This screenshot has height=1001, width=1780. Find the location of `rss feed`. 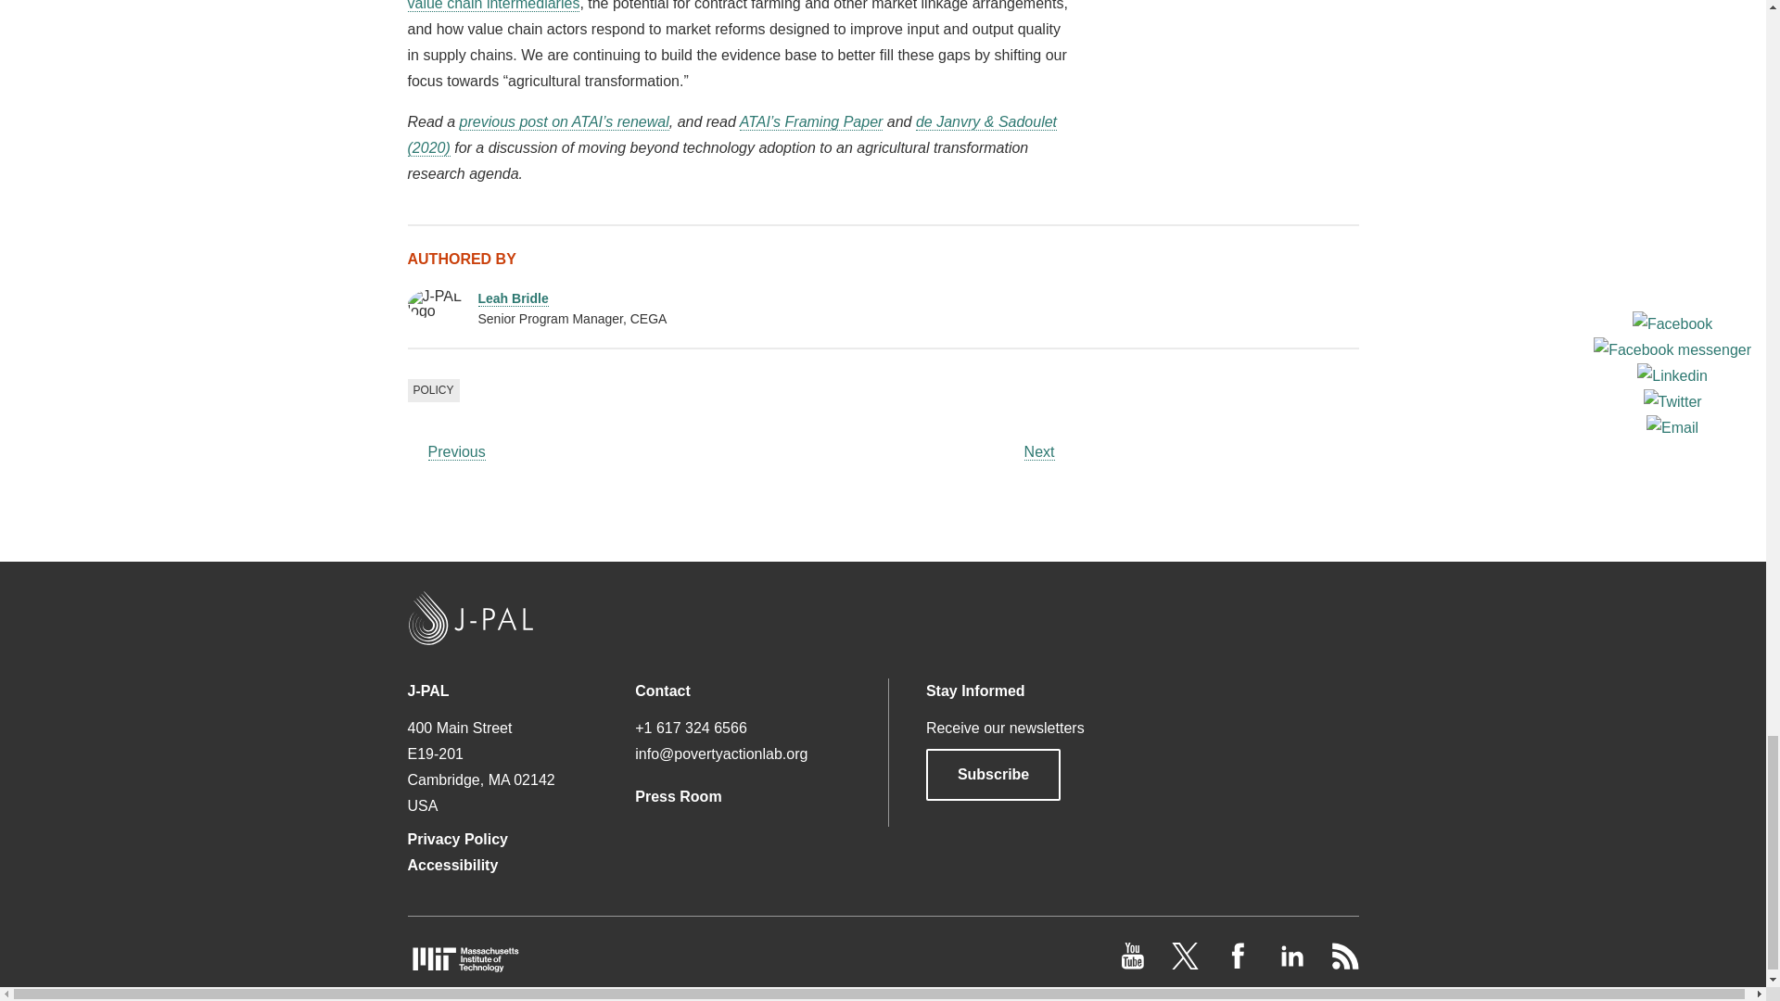

rss feed is located at coordinates (1344, 964).